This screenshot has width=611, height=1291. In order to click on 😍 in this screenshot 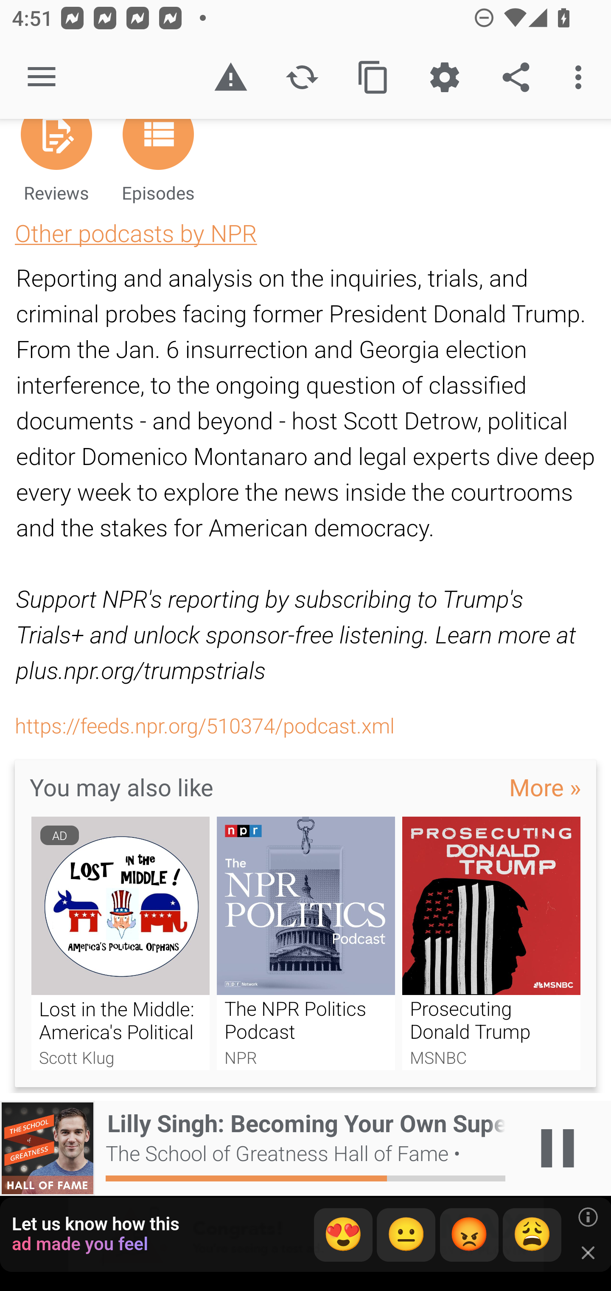, I will do `click(343, 1235)`.